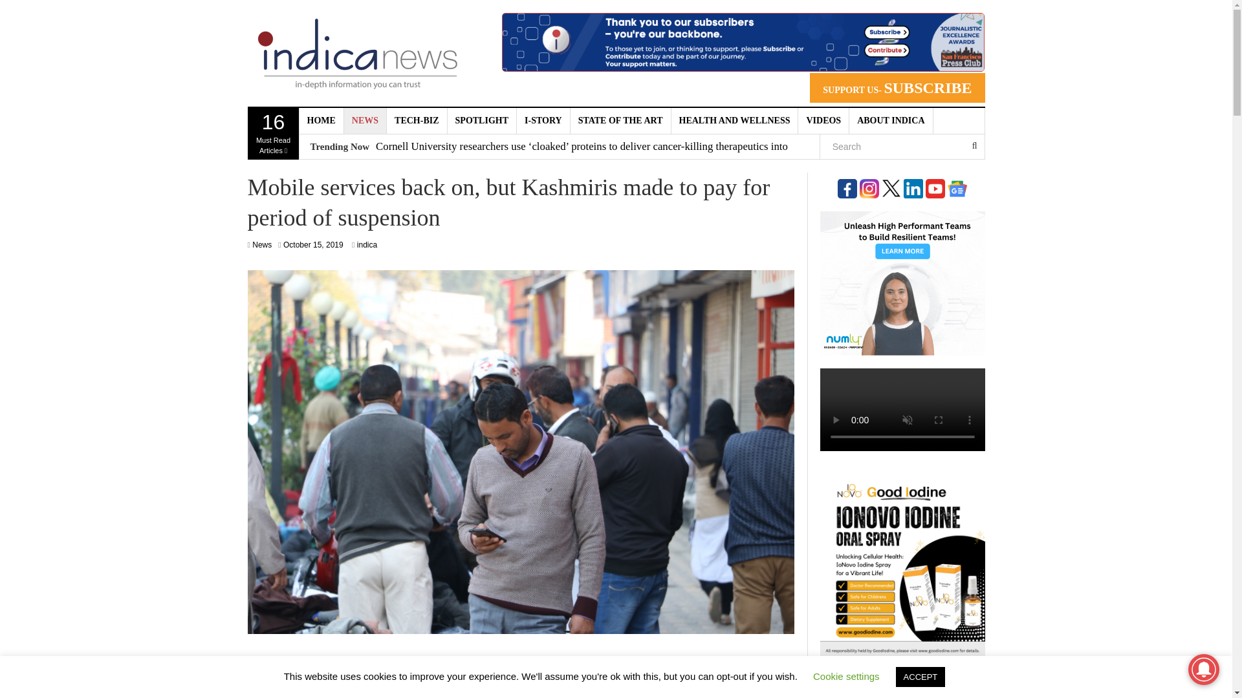 The height and width of the screenshot is (698, 1242). I want to click on SPOTLIGHT, so click(481, 121).